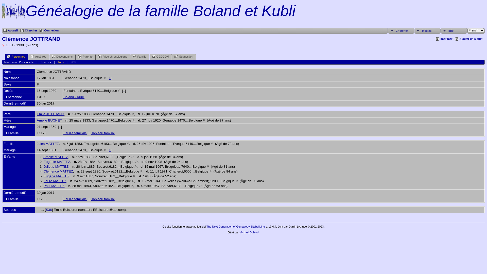 This screenshot has height=274, width=487. Describe the element at coordinates (48, 144) in the screenshot. I see `Jules MATTEZ` at that location.